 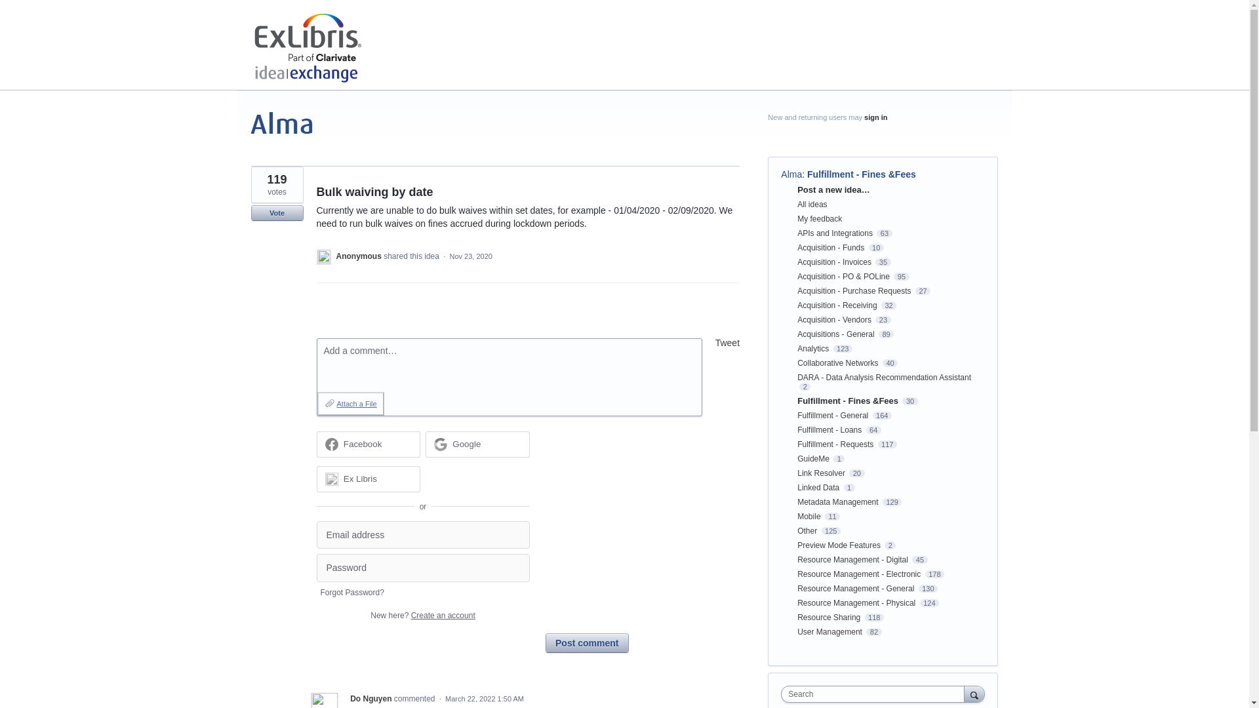 What do you see at coordinates (477, 444) in the screenshot?
I see `Google` at bounding box center [477, 444].